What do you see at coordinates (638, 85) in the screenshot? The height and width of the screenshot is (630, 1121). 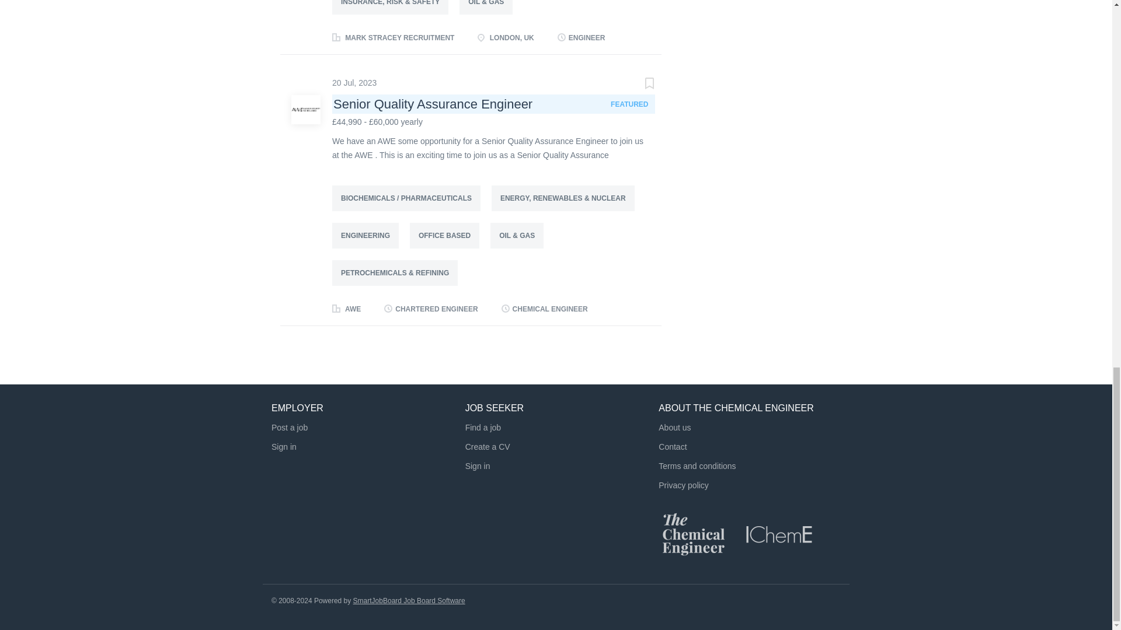 I see `Save` at bounding box center [638, 85].